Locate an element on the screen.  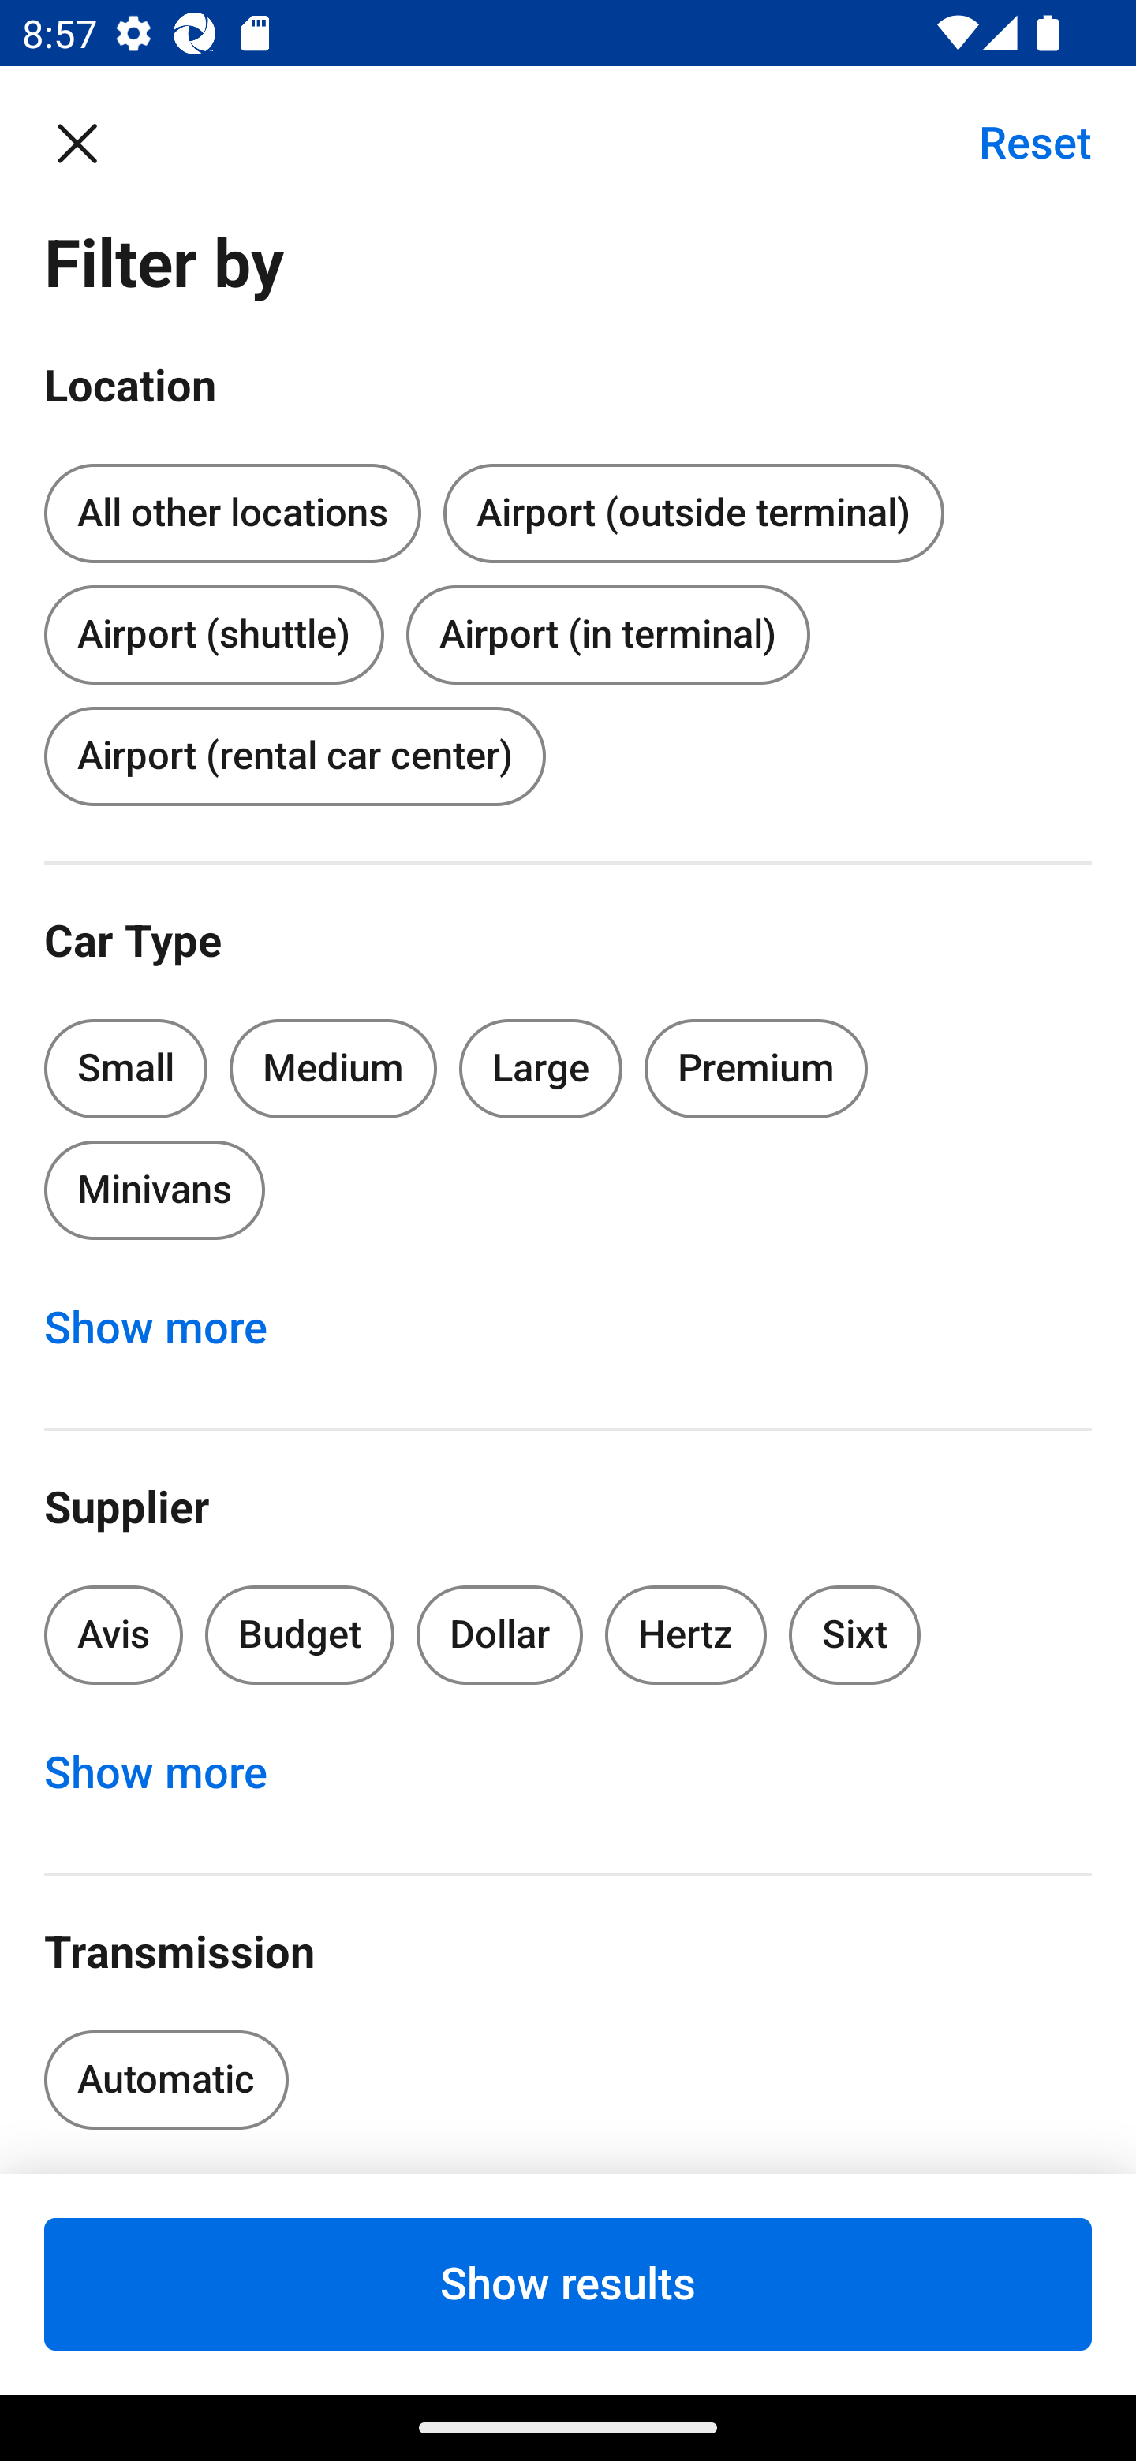
Show results is located at coordinates (568, 2284).